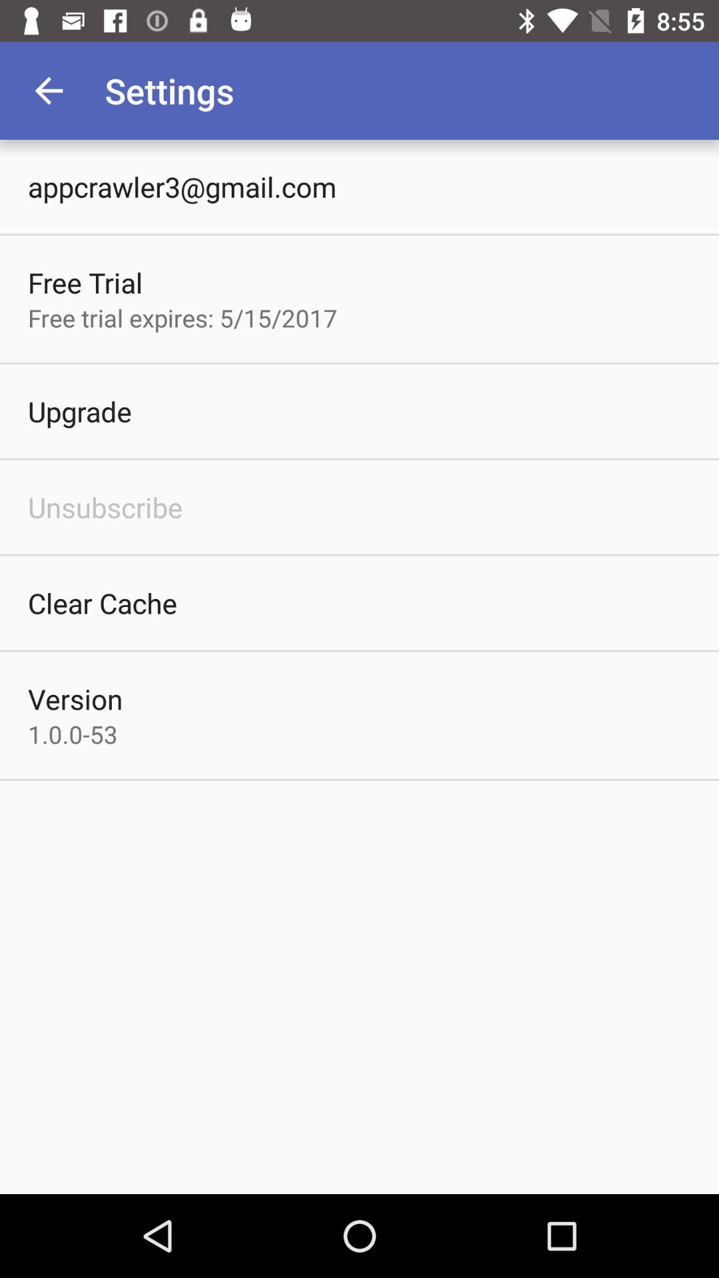 The height and width of the screenshot is (1278, 719). What do you see at coordinates (105, 507) in the screenshot?
I see `press unsubscribe` at bounding box center [105, 507].